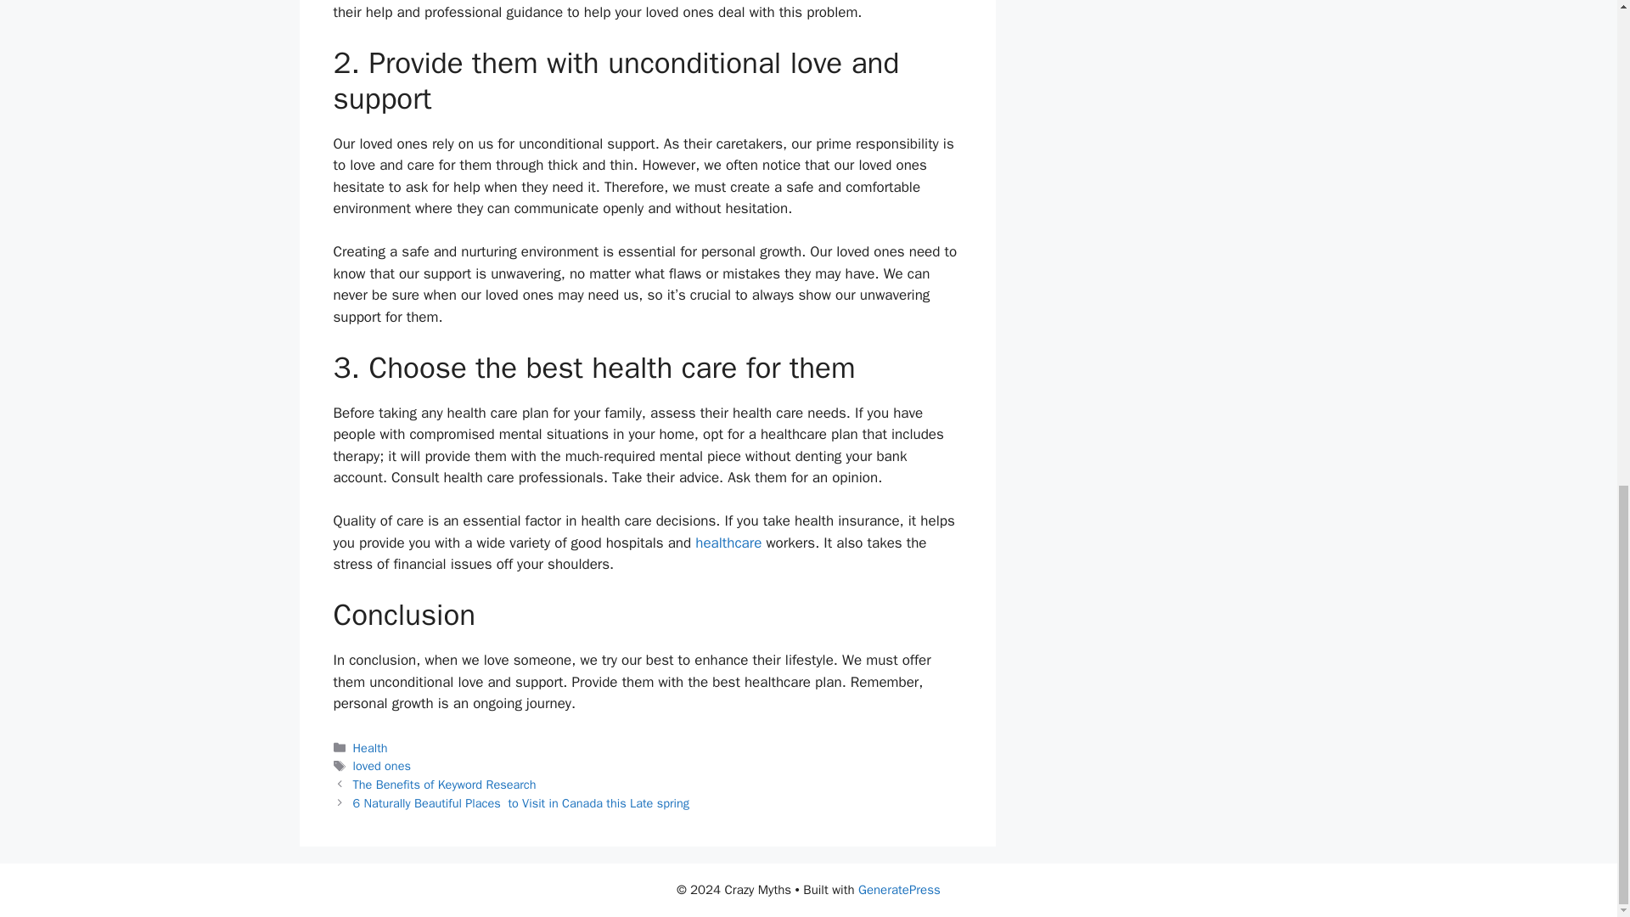  I want to click on healthcare, so click(728, 543).